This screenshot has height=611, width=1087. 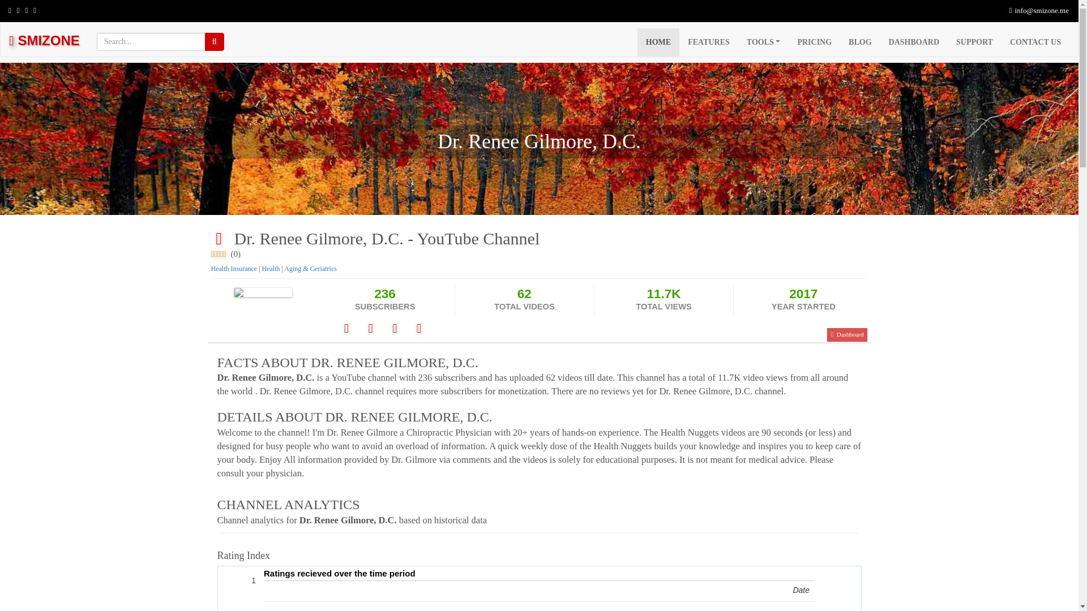 What do you see at coordinates (847, 334) in the screenshot?
I see ` Dashboard` at bounding box center [847, 334].